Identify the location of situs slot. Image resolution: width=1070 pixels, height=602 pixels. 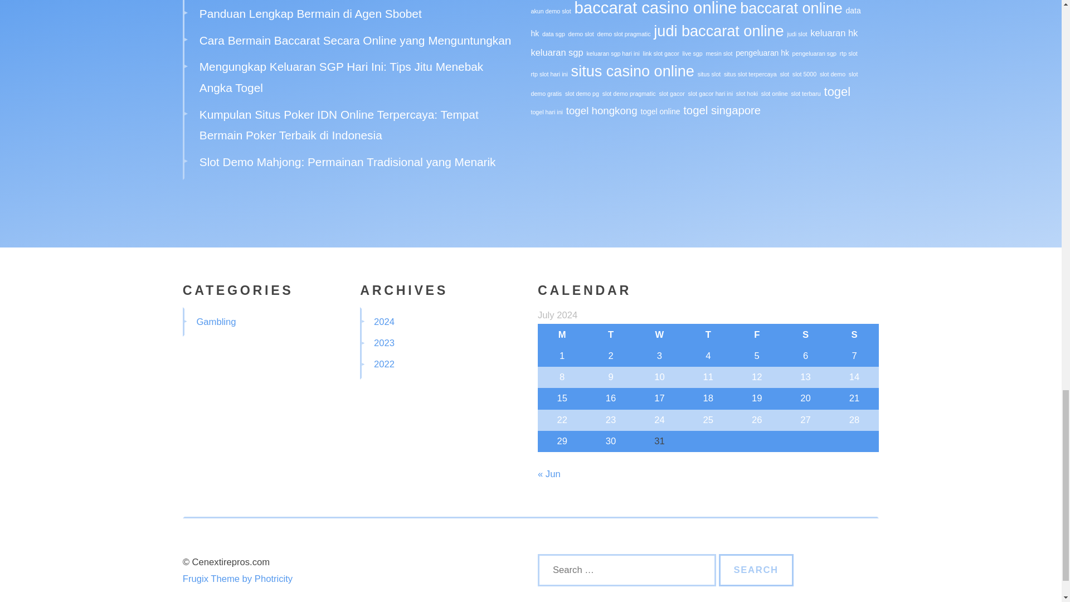
(709, 74).